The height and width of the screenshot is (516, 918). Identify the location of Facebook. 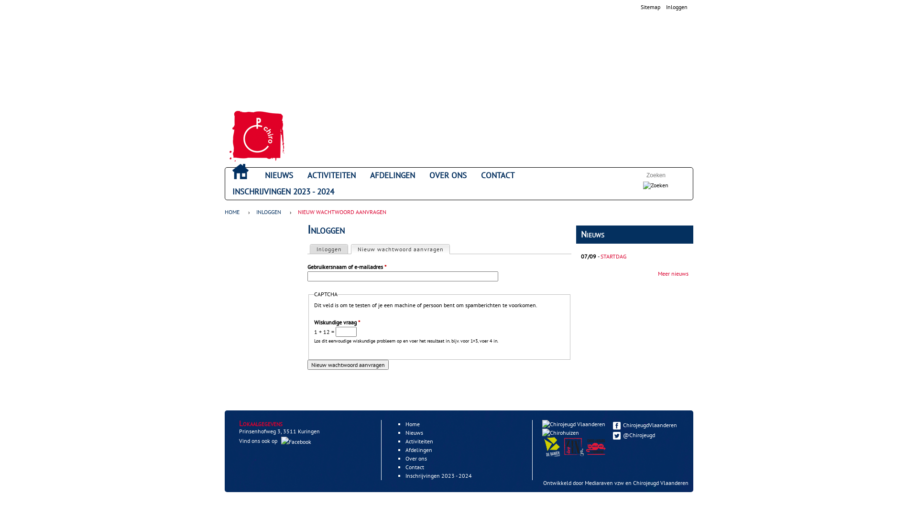
(296, 441).